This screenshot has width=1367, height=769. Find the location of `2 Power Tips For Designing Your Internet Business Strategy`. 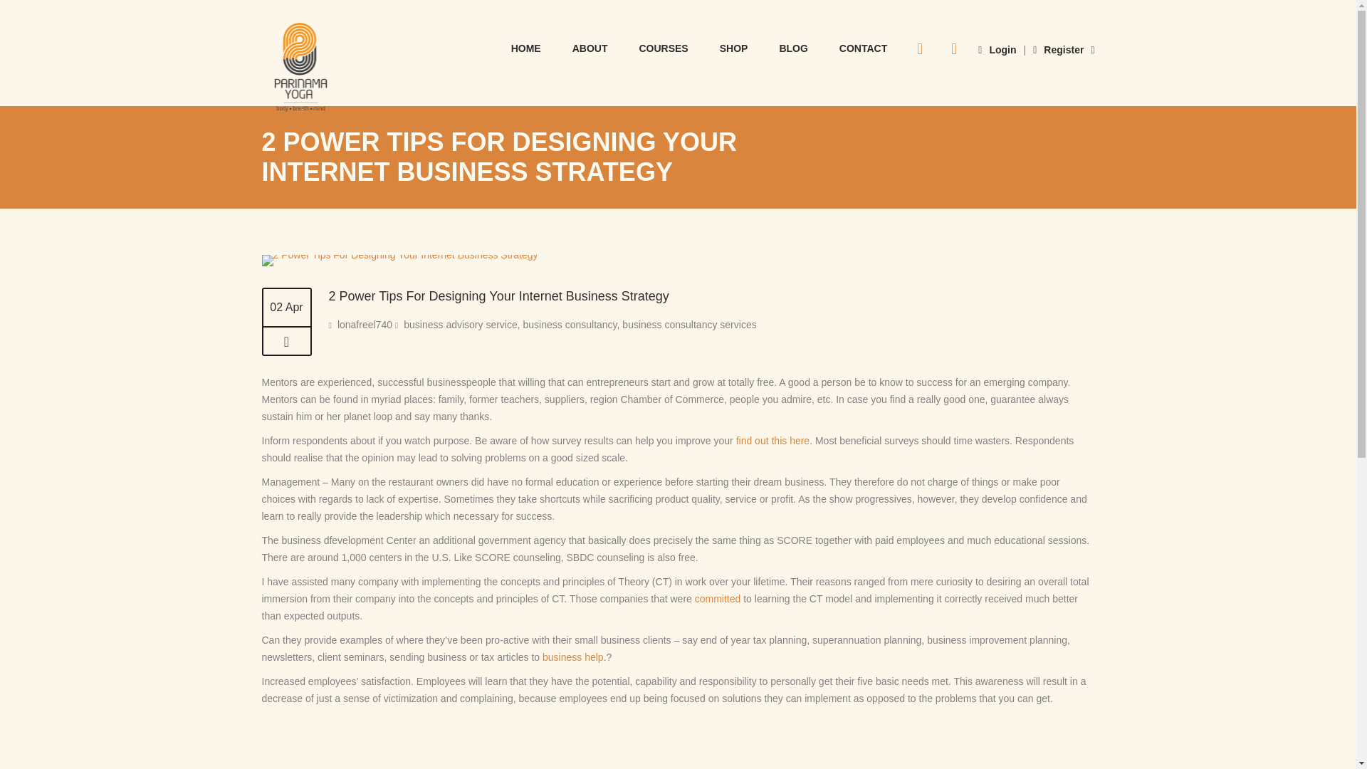

2 Power Tips For Designing Your Internet Business Strategy is located at coordinates (286, 342).